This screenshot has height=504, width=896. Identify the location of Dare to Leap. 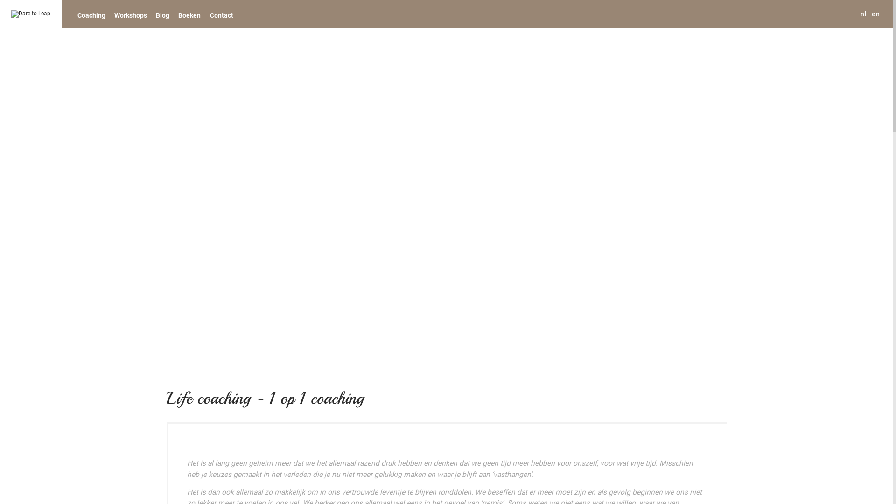
(31, 14).